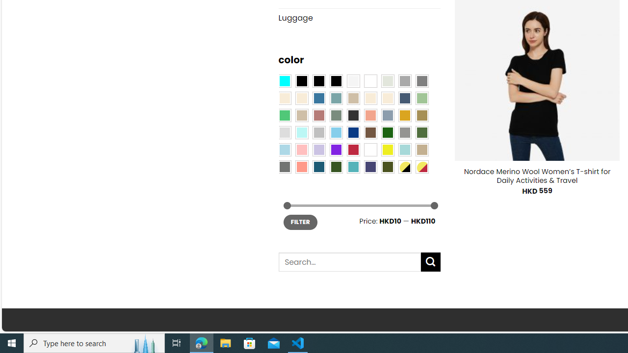 Image resolution: width=628 pixels, height=353 pixels. What do you see at coordinates (336, 98) in the screenshot?
I see `Blue Sage` at bounding box center [336, 98].